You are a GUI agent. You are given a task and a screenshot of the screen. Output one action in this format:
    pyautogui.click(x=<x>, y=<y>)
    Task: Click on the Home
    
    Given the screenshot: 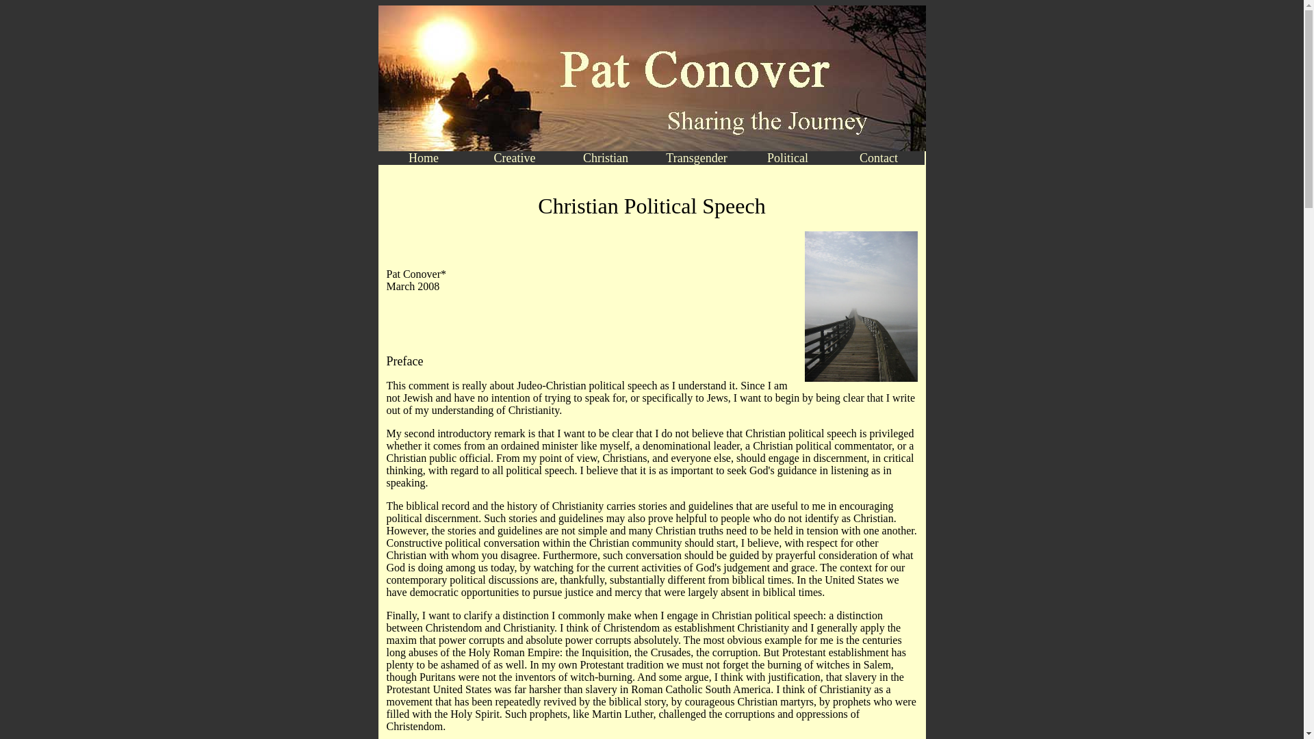 What is the action you would take?
    pyautogui.click(x=652, y=11)
    